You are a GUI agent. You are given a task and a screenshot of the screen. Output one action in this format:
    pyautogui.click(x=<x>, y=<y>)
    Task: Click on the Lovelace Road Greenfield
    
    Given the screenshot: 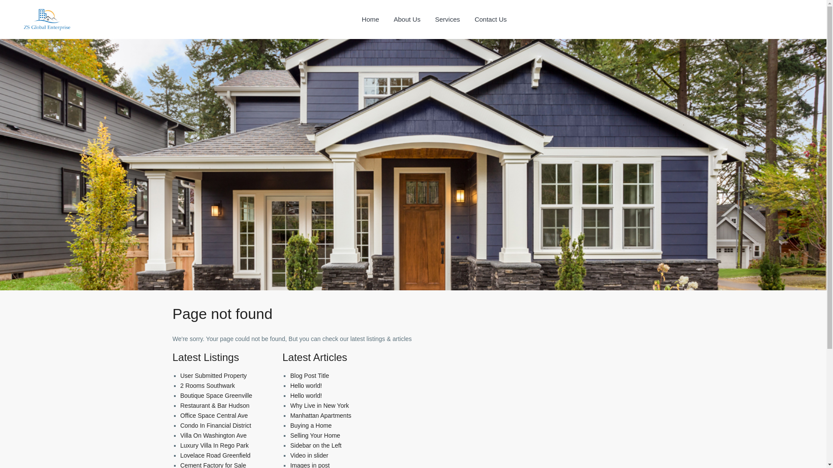 What is the action you would take?
    pyautogui.click(x=215, y=455)
    